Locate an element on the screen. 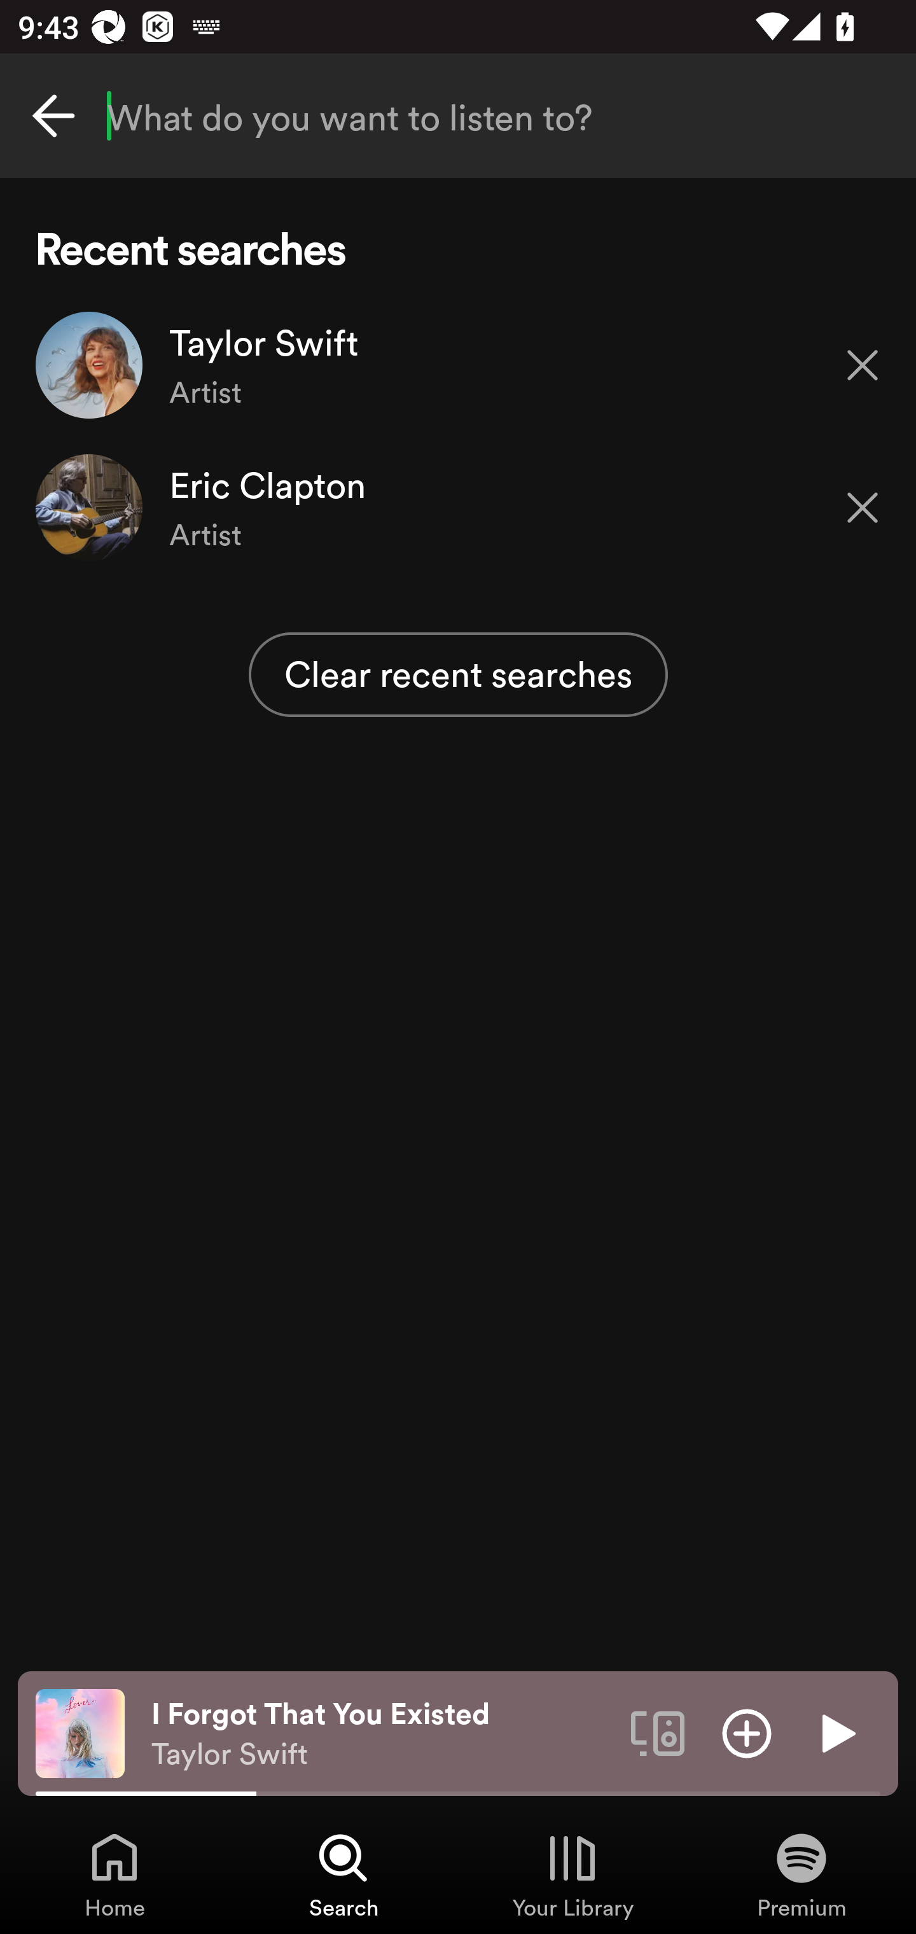  Connect to a device. Opens the devices menu is located at coordinates (658, 1732).